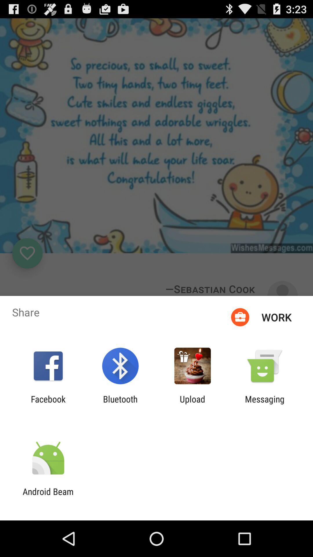 Image resolution: width=313 pixels, height=557 pixels. Describe the element at coordinates (48, 497) in the screenshot. I see `jump to the android beam app` at that location.